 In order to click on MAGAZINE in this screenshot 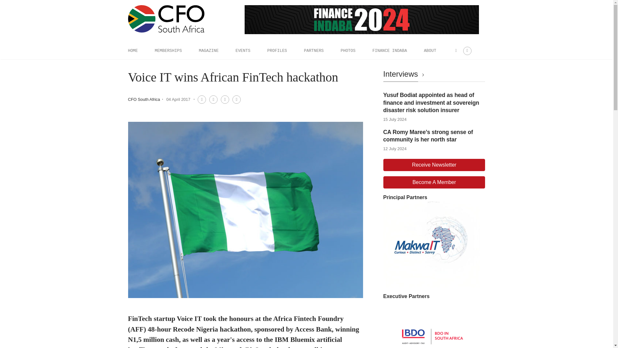, I will do `click(209, 51)`.